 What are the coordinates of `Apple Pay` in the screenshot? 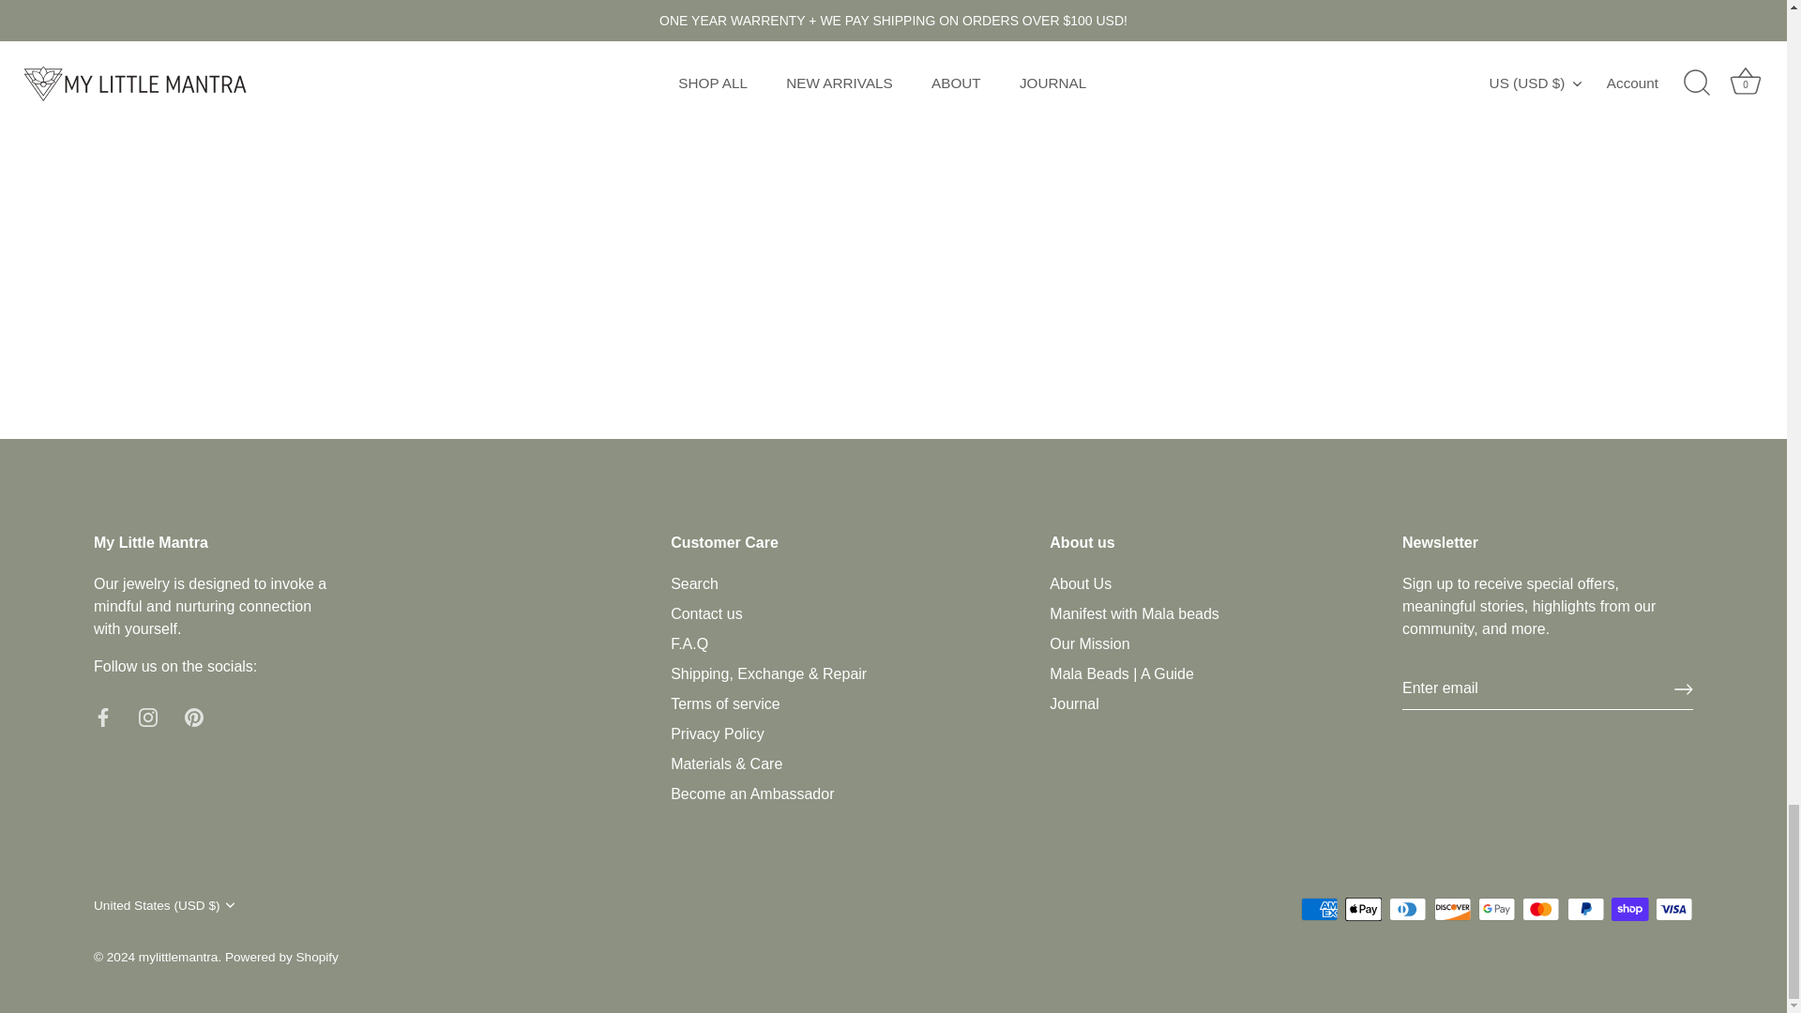 It's located at (1363, 908).